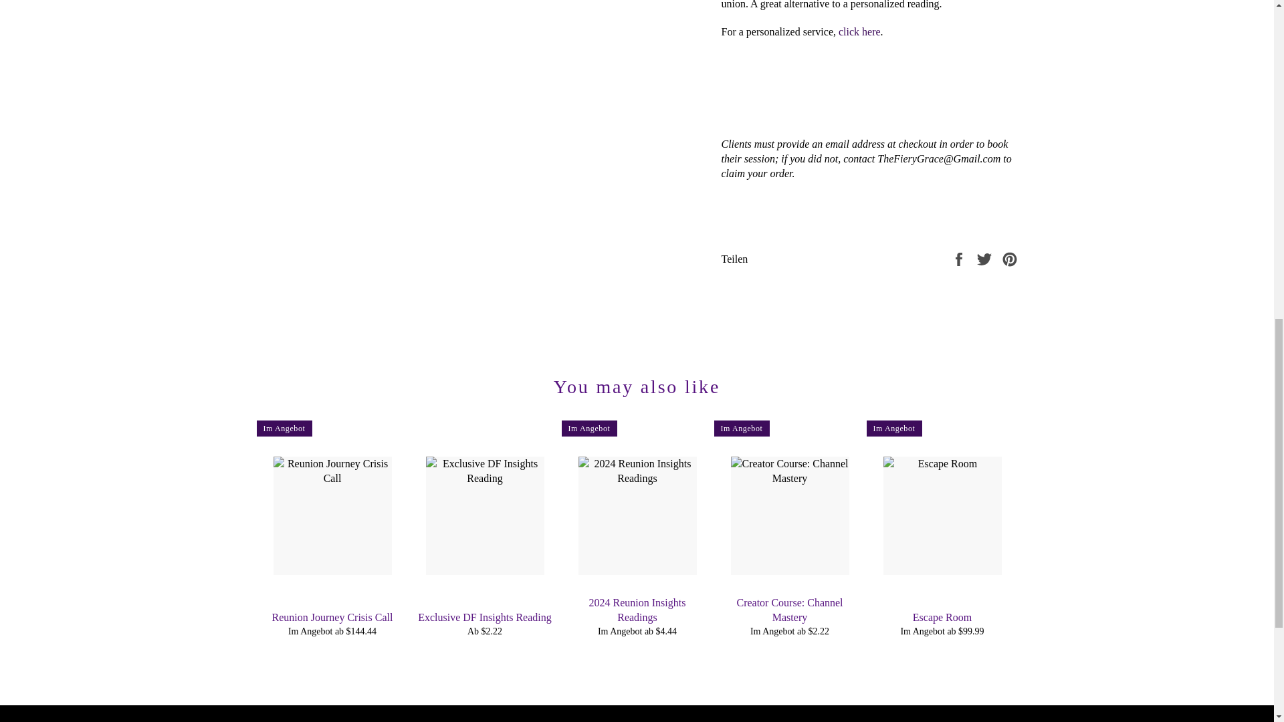 The image size is (1284, 722). What do you see at coordinates (1010, 258) in the screenshot?
I see `Auf Pinterest pinnen` at bounding box center [1010, 258].